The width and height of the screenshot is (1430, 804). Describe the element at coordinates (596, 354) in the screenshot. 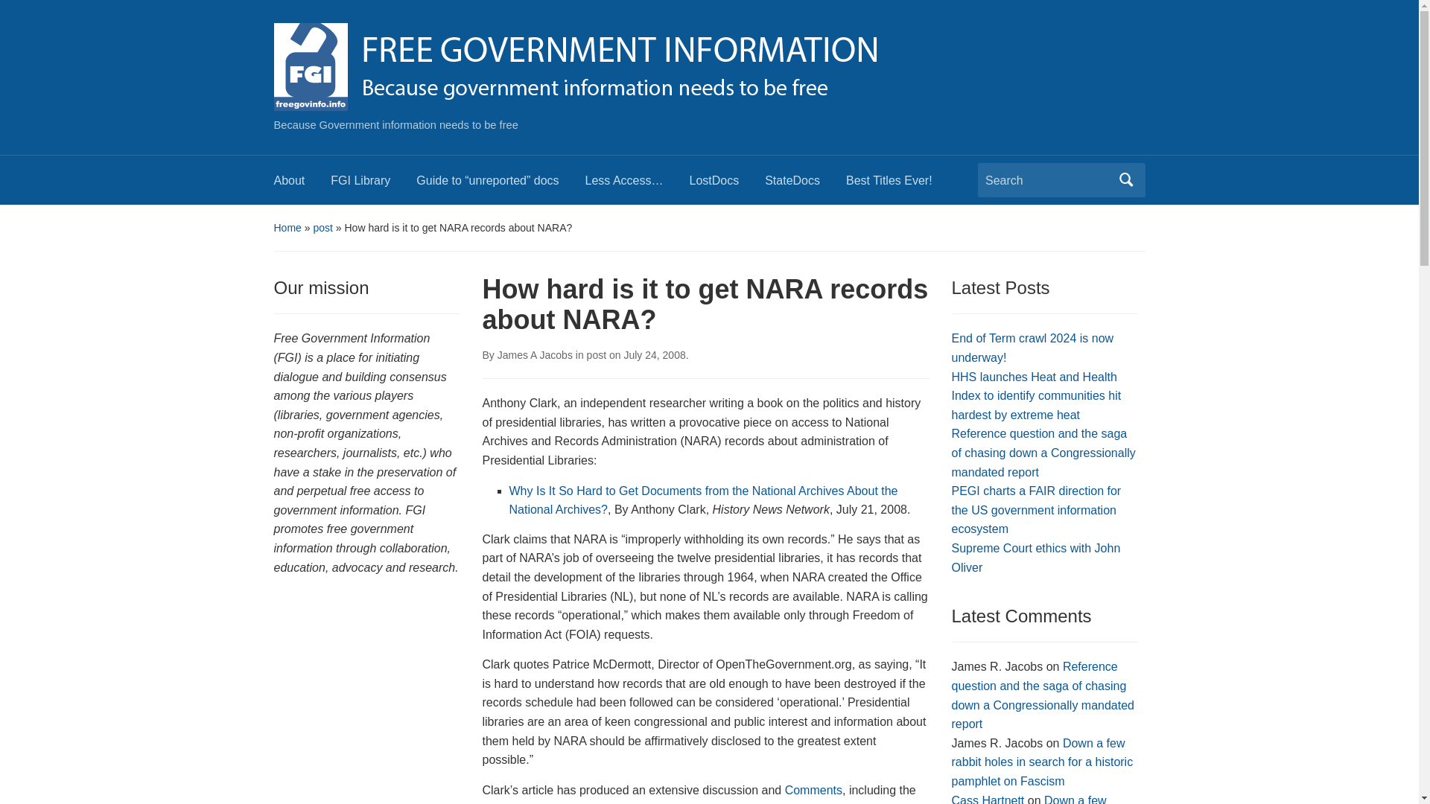

I see `post` at that location.